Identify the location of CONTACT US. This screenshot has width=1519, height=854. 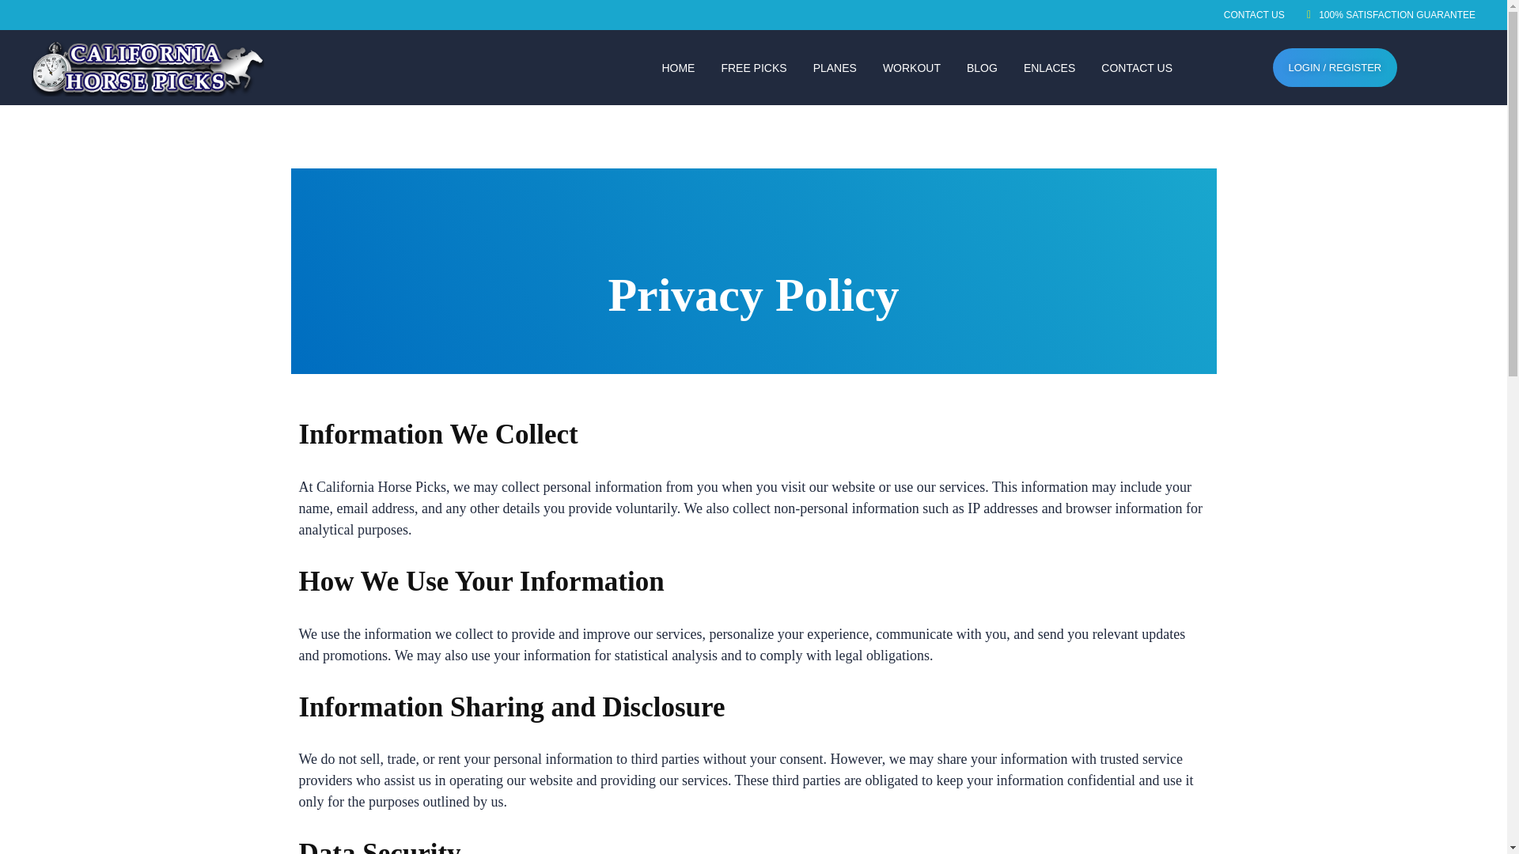
(1136, 68).